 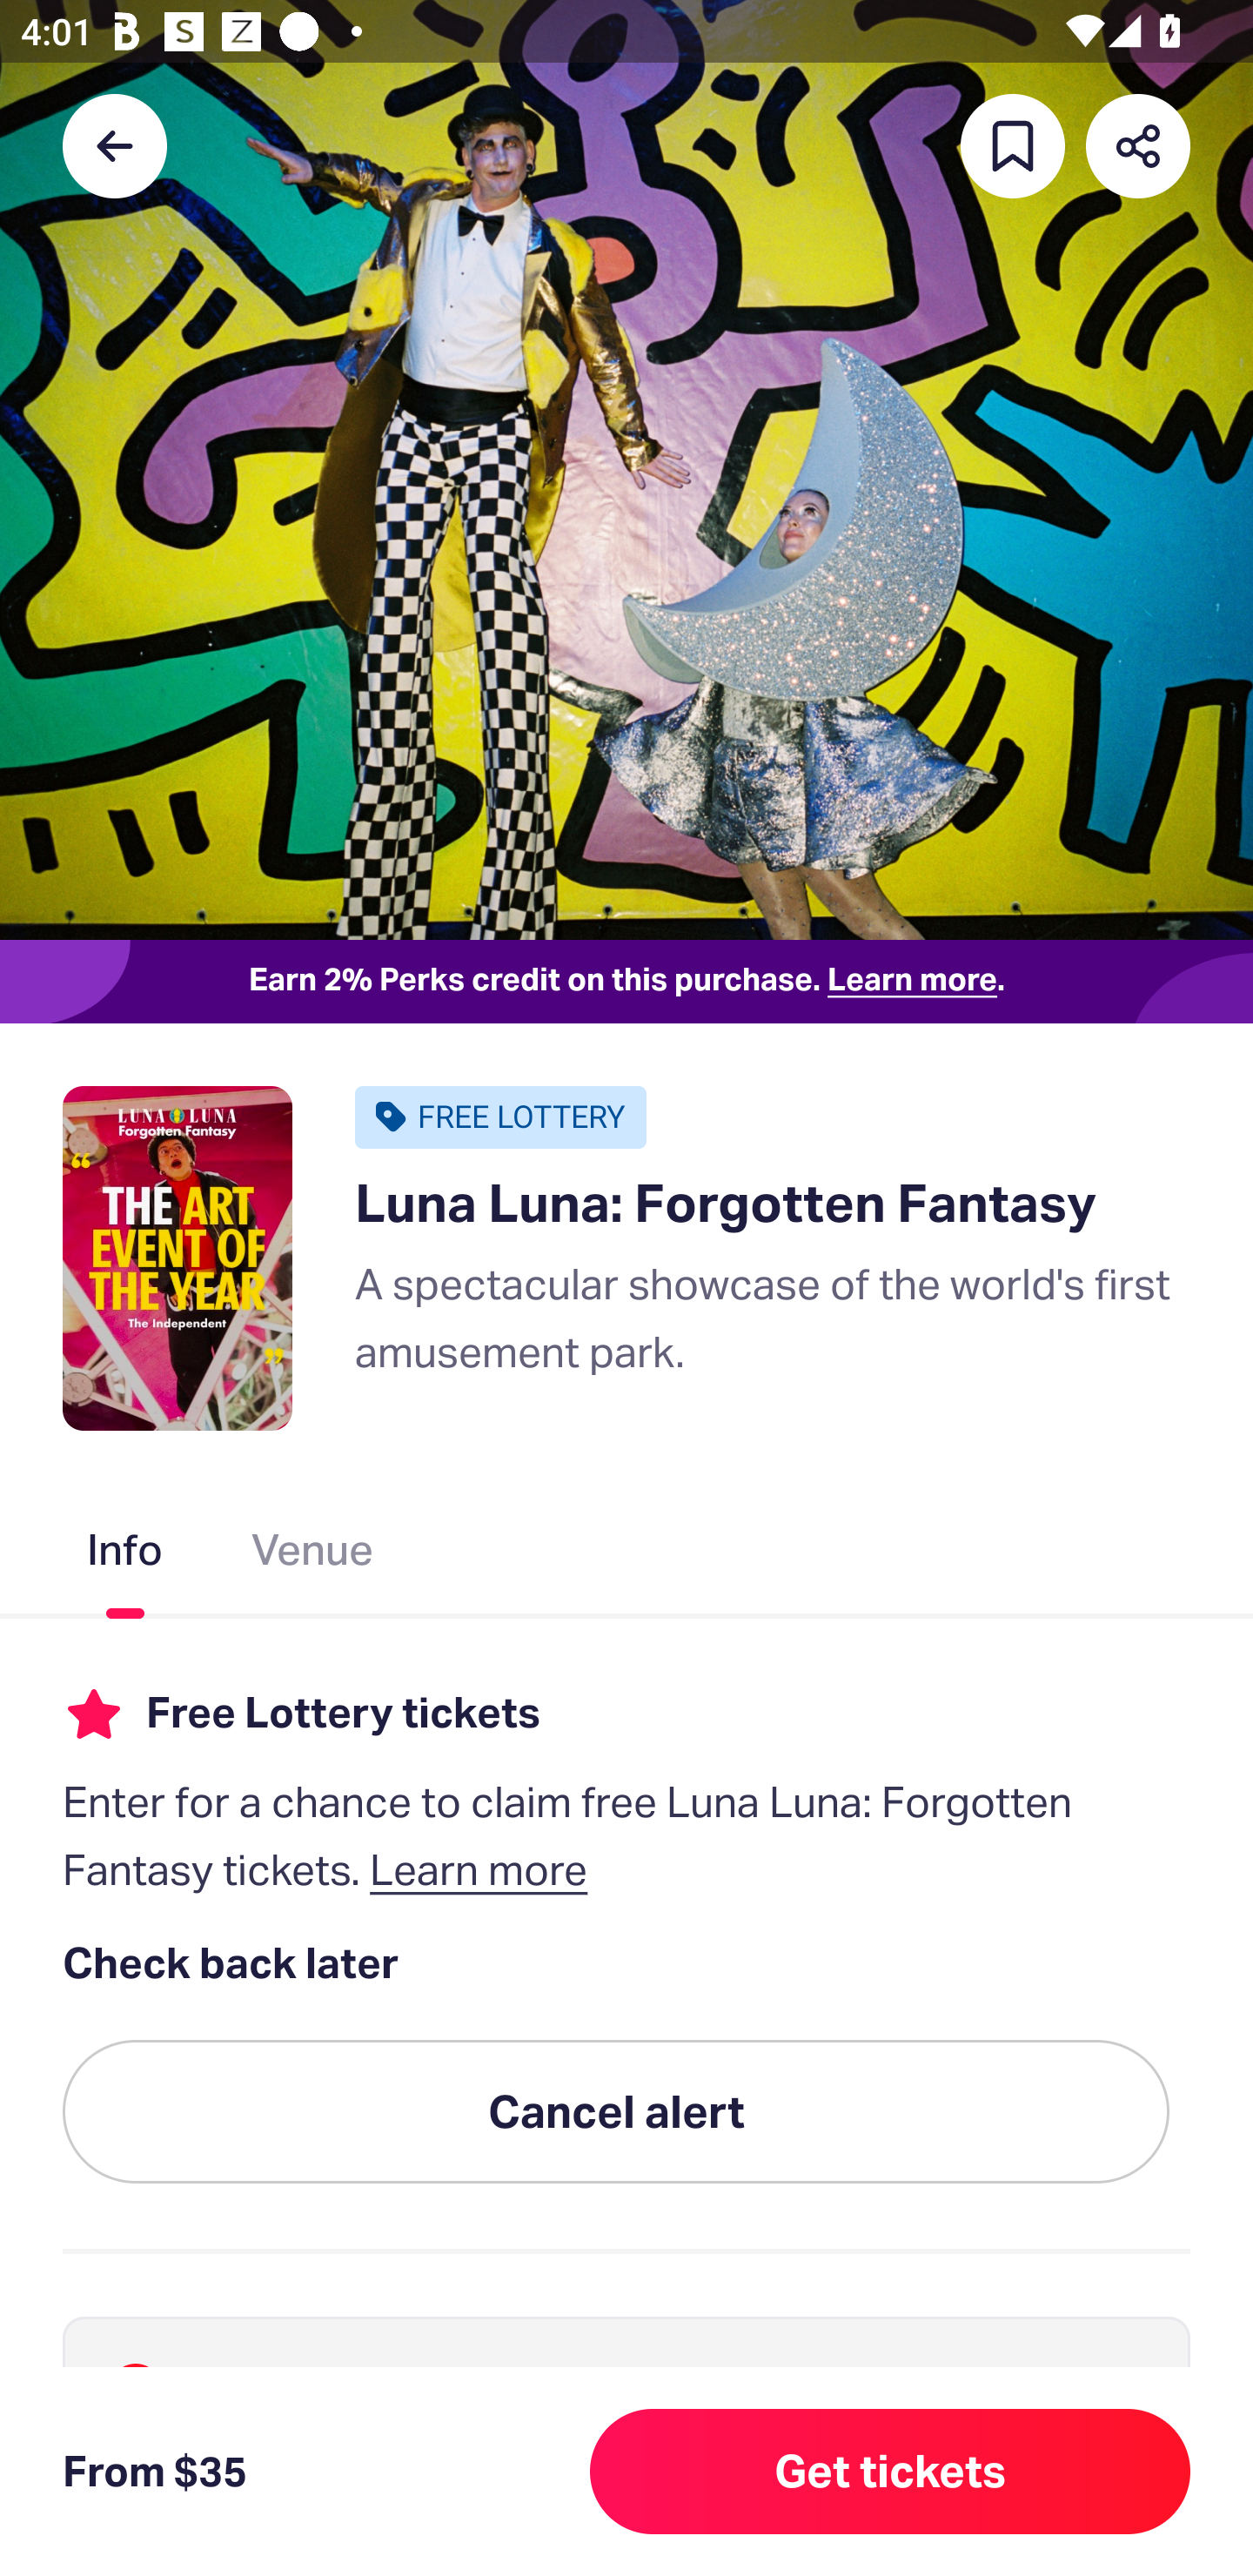 What do you see at coordinates (626, 982) in the screenshot?
I see `Earn 2% Perks credit on this purchase. Learn more.` at bounding box center [626, 982].